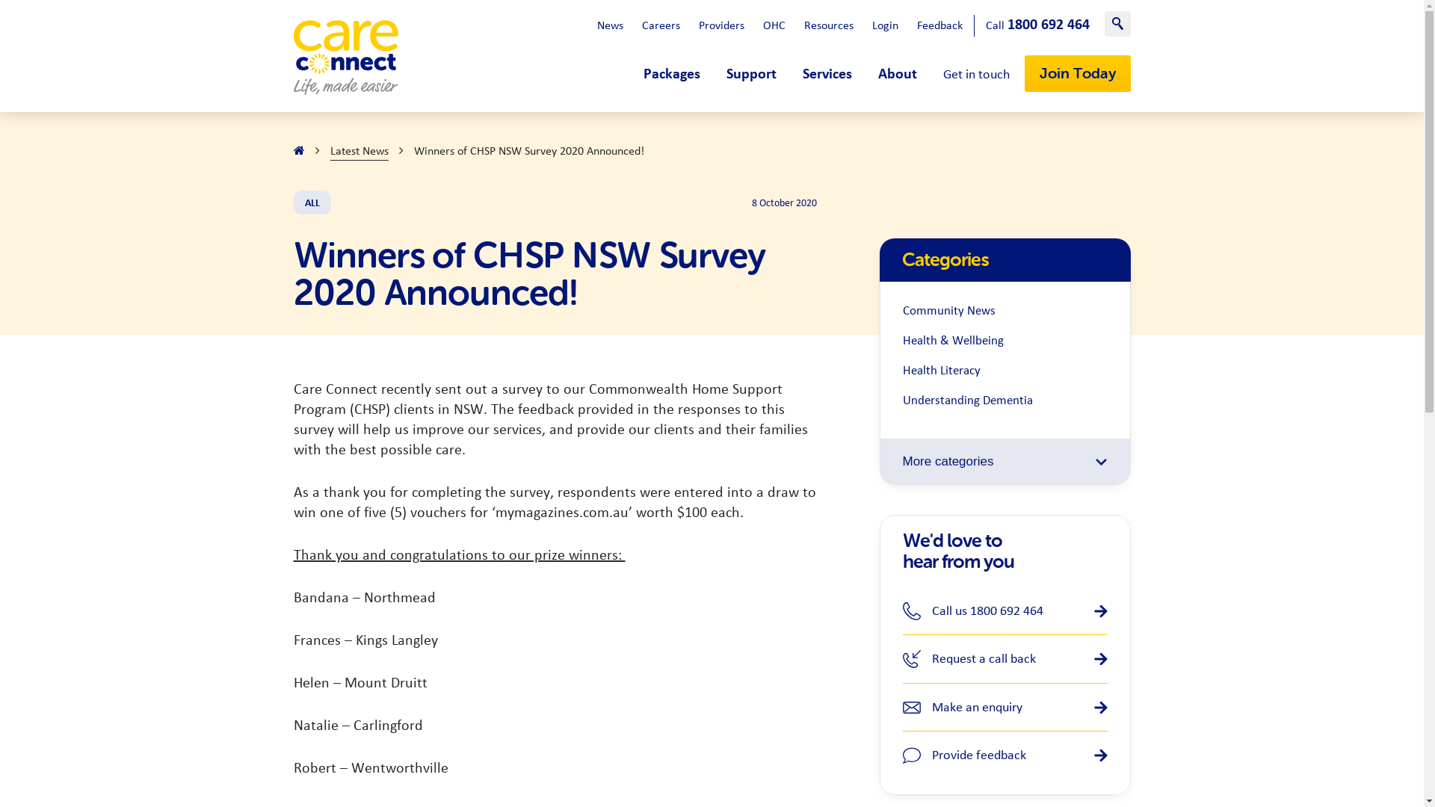 Image resolution: width=1435 pixels, height=807 pixels. Describe the element at coordinates (312, 202) in the screenshot. I see `ALL` at that location.